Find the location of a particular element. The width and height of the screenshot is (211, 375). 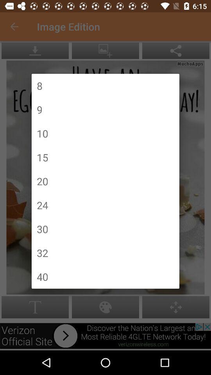

scroll until 40 is located at coordinates (42, 277).